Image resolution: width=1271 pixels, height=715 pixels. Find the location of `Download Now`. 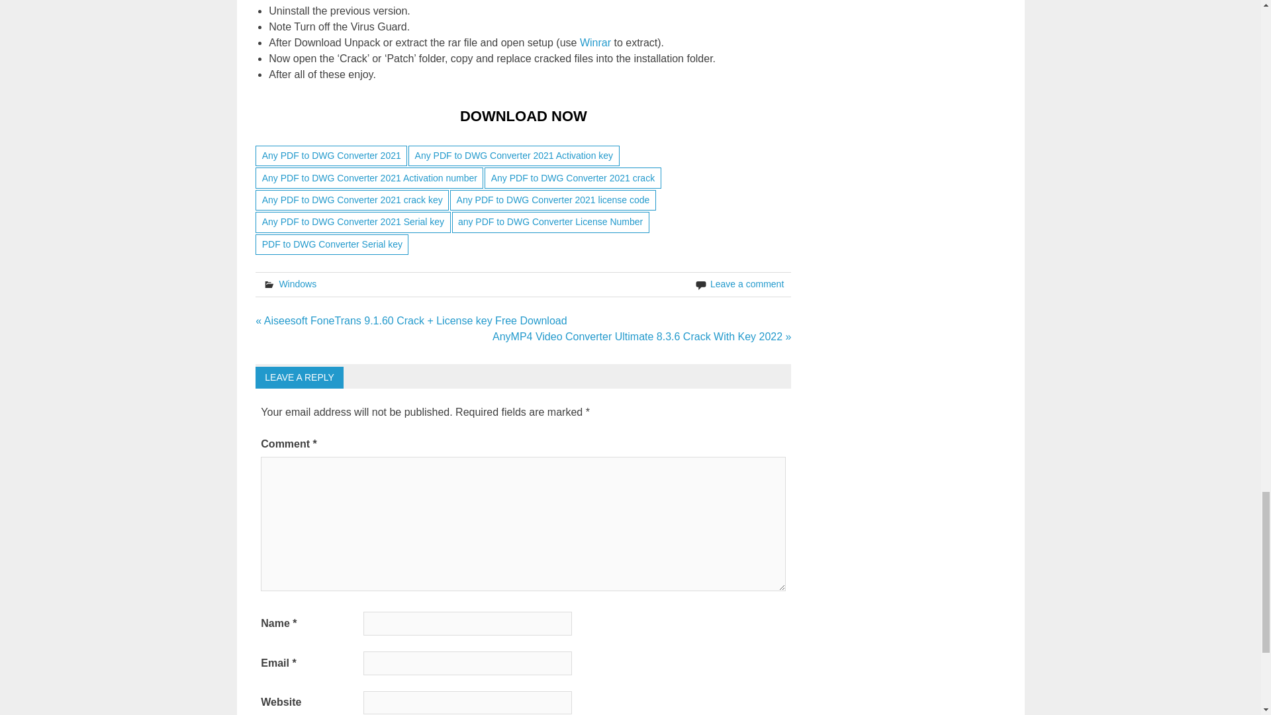

Download Now is located at coordinates (523, 116).